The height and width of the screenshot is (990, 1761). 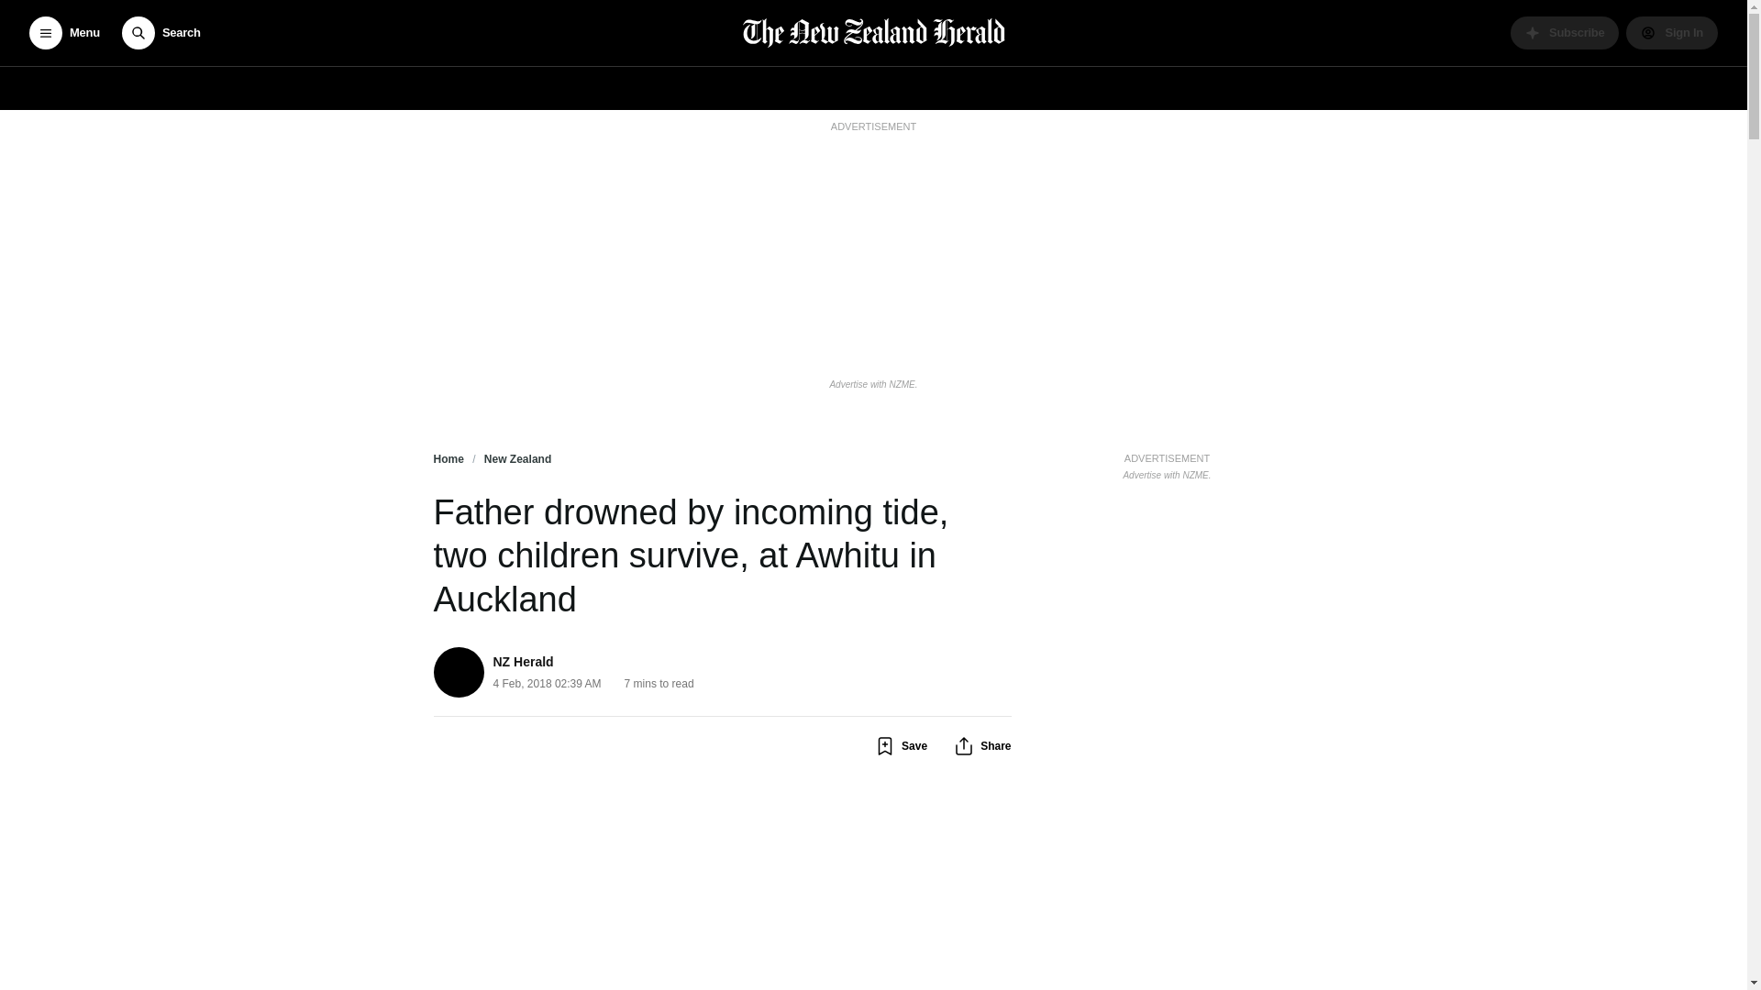 What do you see at coordinates (1565, 33) in the screenshot?
I see `Subscribe` at bounding box center [1565, 33].